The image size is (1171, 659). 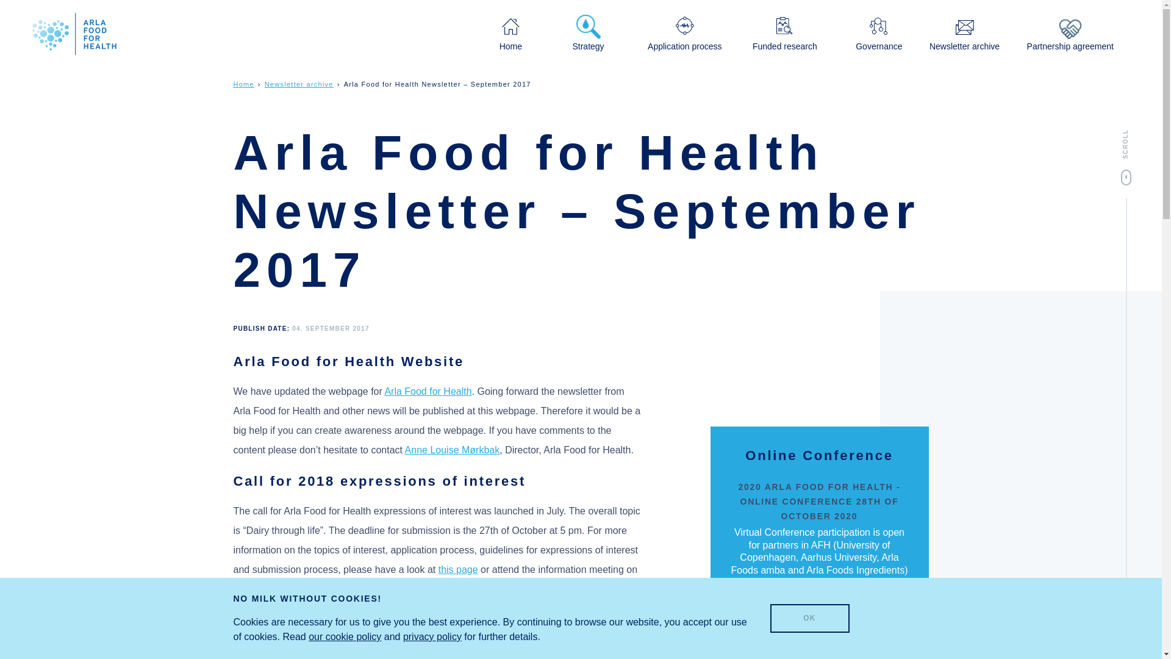 I want to click on Funded research, so click(x=785, y=33).